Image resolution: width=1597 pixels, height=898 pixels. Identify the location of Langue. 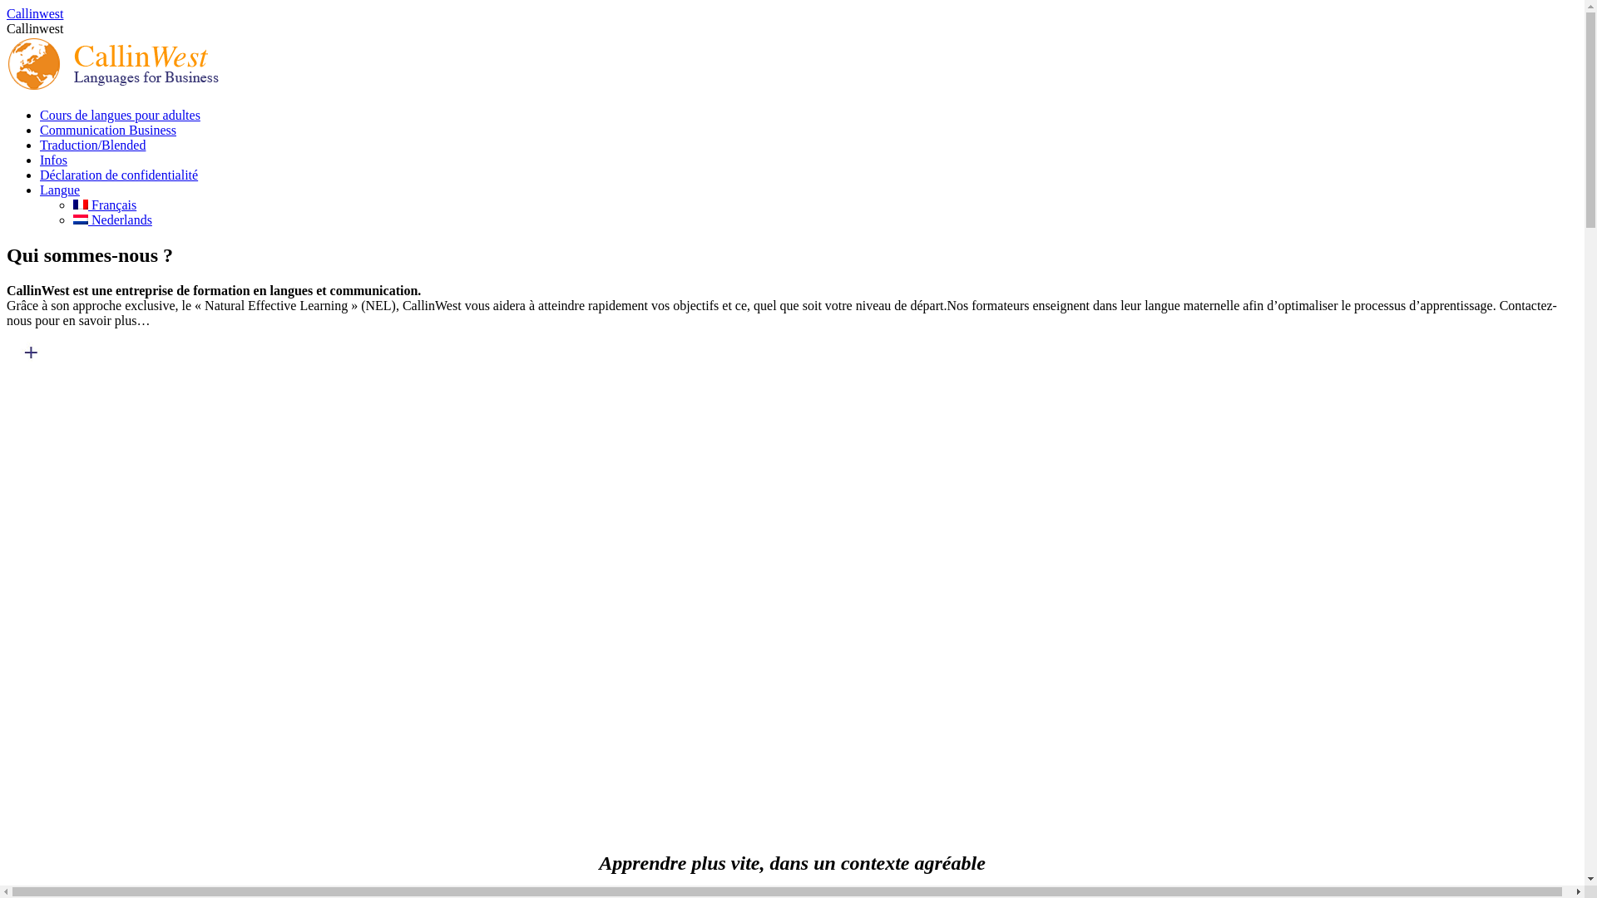
(60, 190).